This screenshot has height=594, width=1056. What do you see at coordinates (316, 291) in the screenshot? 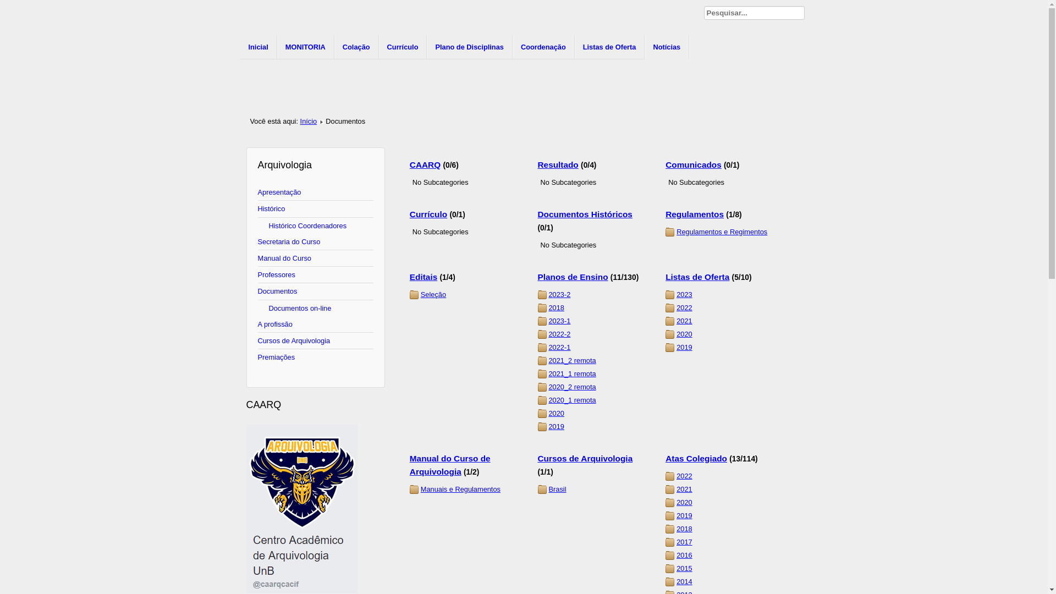
I see `Documentos` at bounding box center [316, 291].